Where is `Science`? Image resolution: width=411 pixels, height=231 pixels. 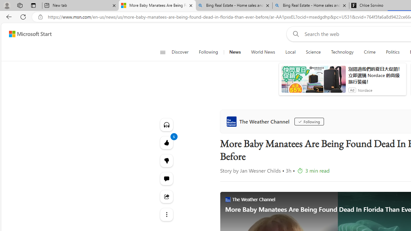
Science is located at coordinates (313, 52).